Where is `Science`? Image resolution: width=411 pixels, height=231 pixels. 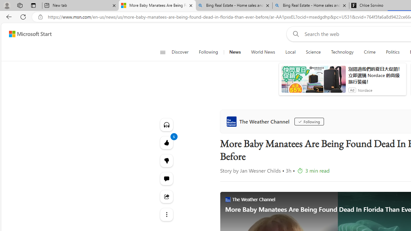
Science is located at coordinates (313, 52).